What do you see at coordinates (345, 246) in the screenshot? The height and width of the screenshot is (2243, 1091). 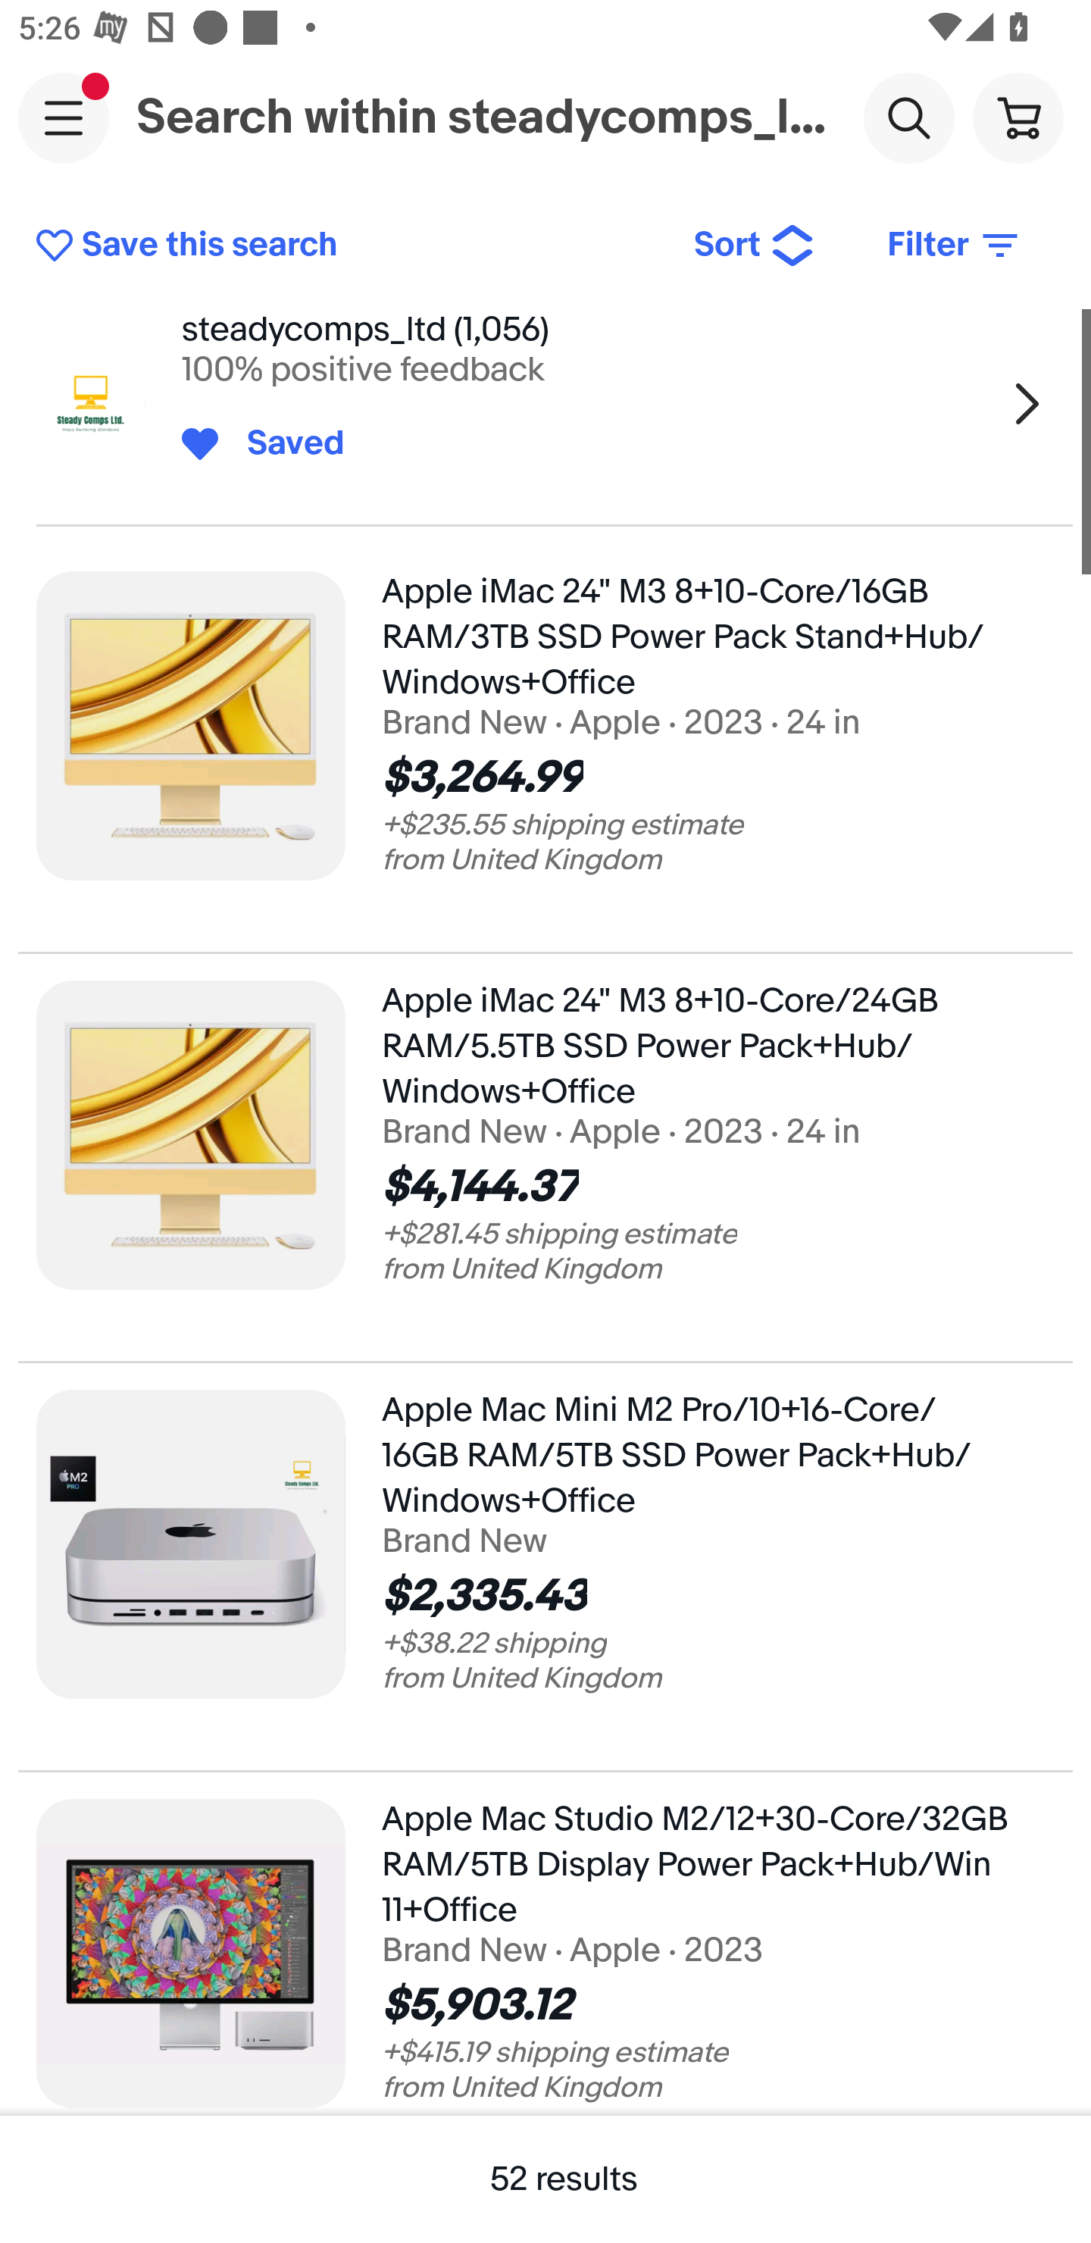 I see `Save this search` at bounding box center [345, 246].